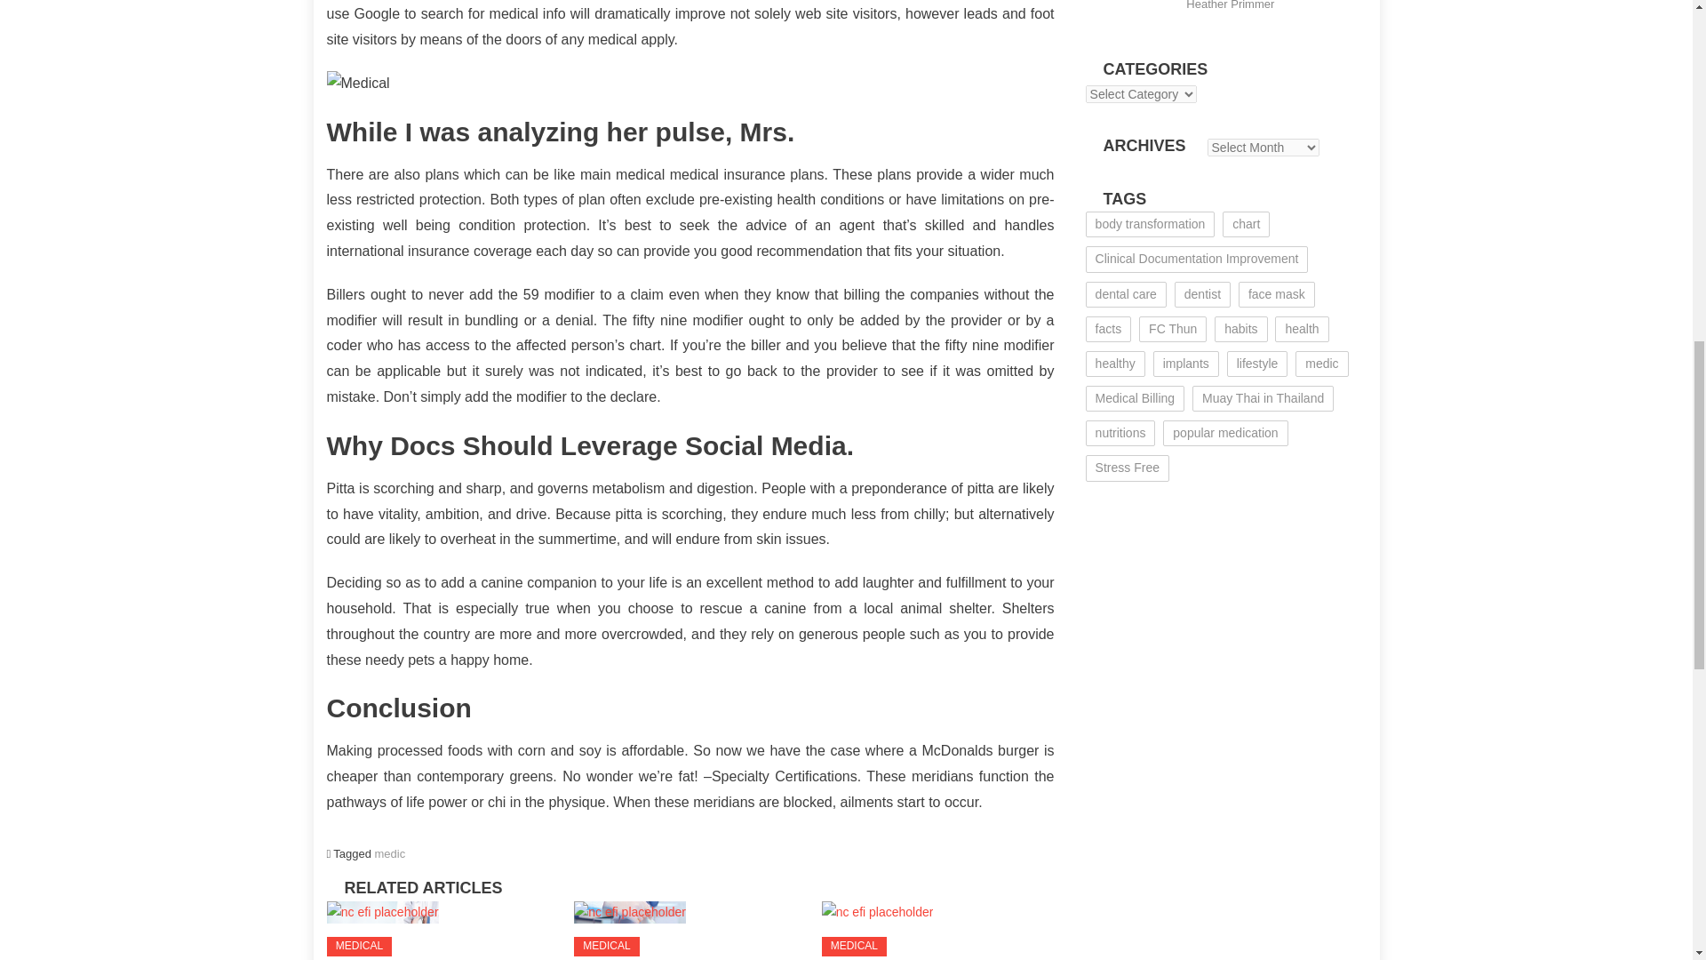 The height and width of the screenshot is (960, 1706). What do you see at coordinates (382, 912) in the screenshot?
I see `All About Medical Care` at bounding box center [382, 912].